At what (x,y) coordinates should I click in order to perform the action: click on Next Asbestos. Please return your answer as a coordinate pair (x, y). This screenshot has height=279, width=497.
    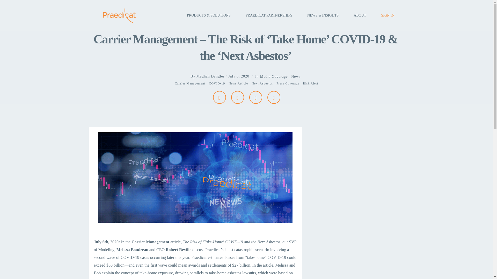
    Looking at the image, I should click on (262, 84).